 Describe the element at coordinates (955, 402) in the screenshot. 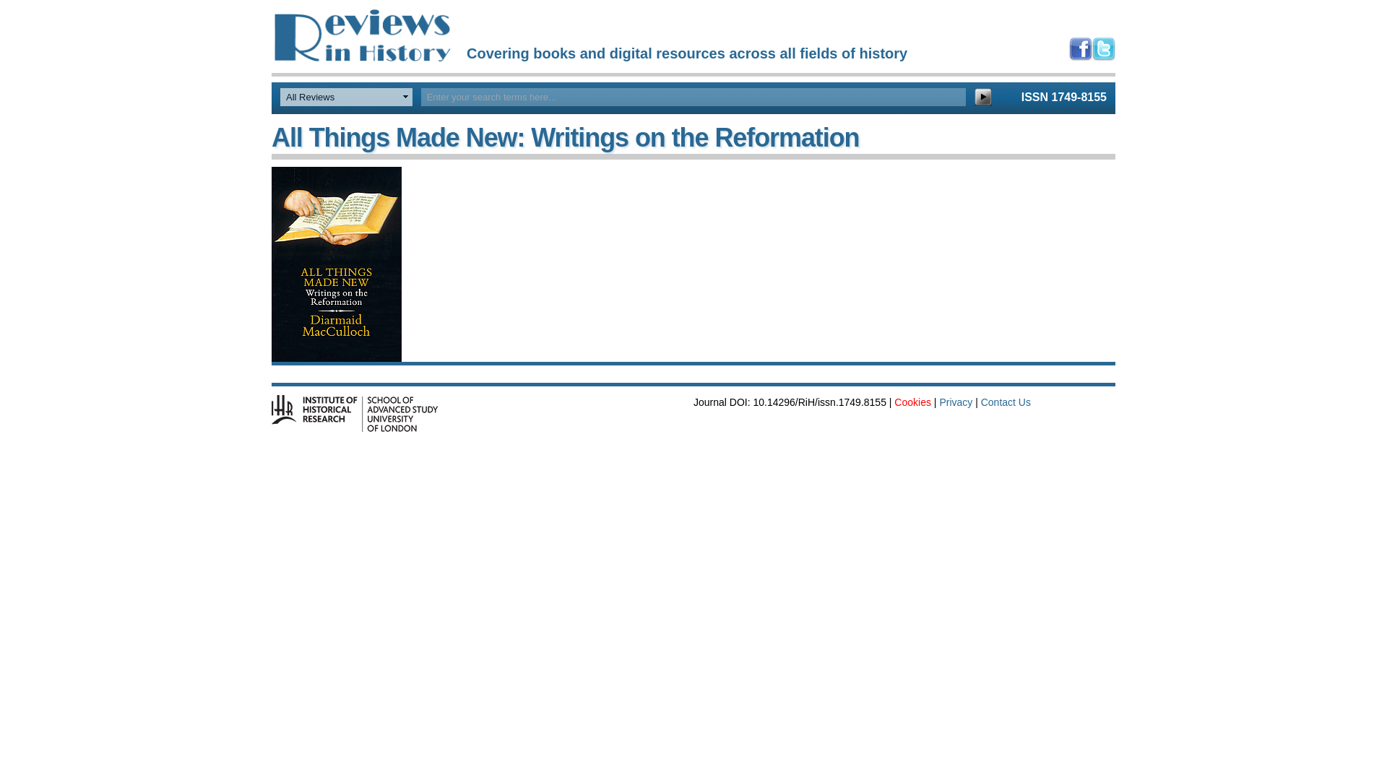

I see `Privacy` at that location.